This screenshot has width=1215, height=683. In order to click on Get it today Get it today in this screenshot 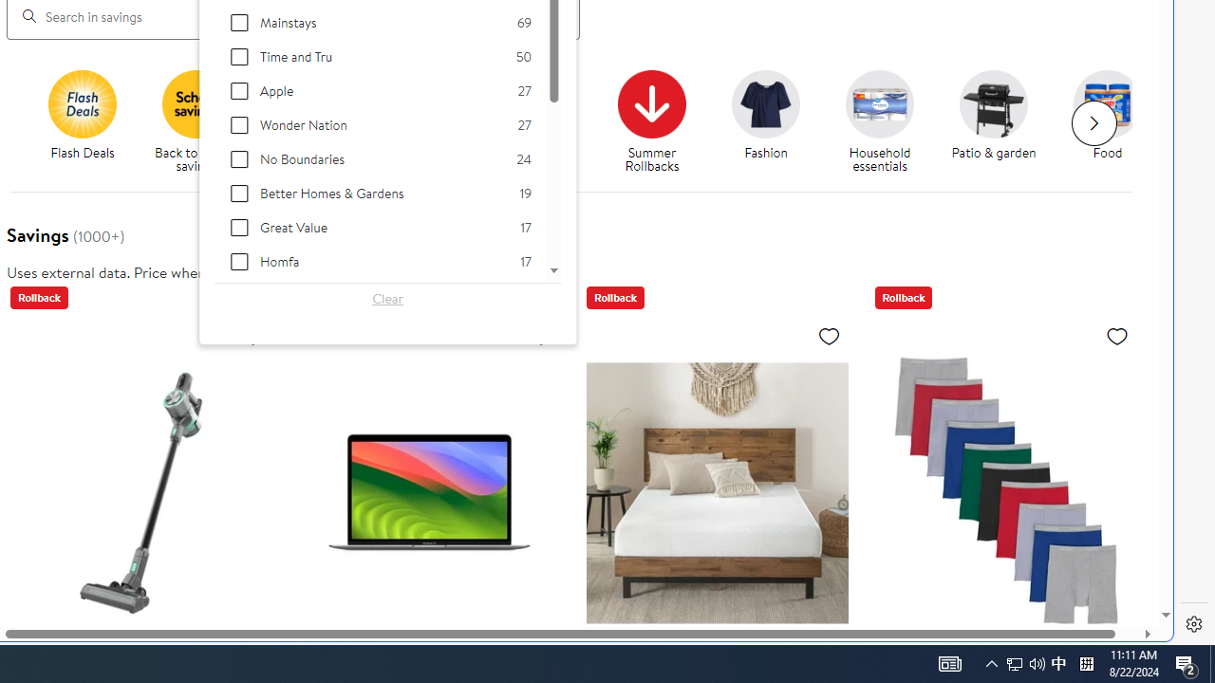, I will do `click(537, 116)`.